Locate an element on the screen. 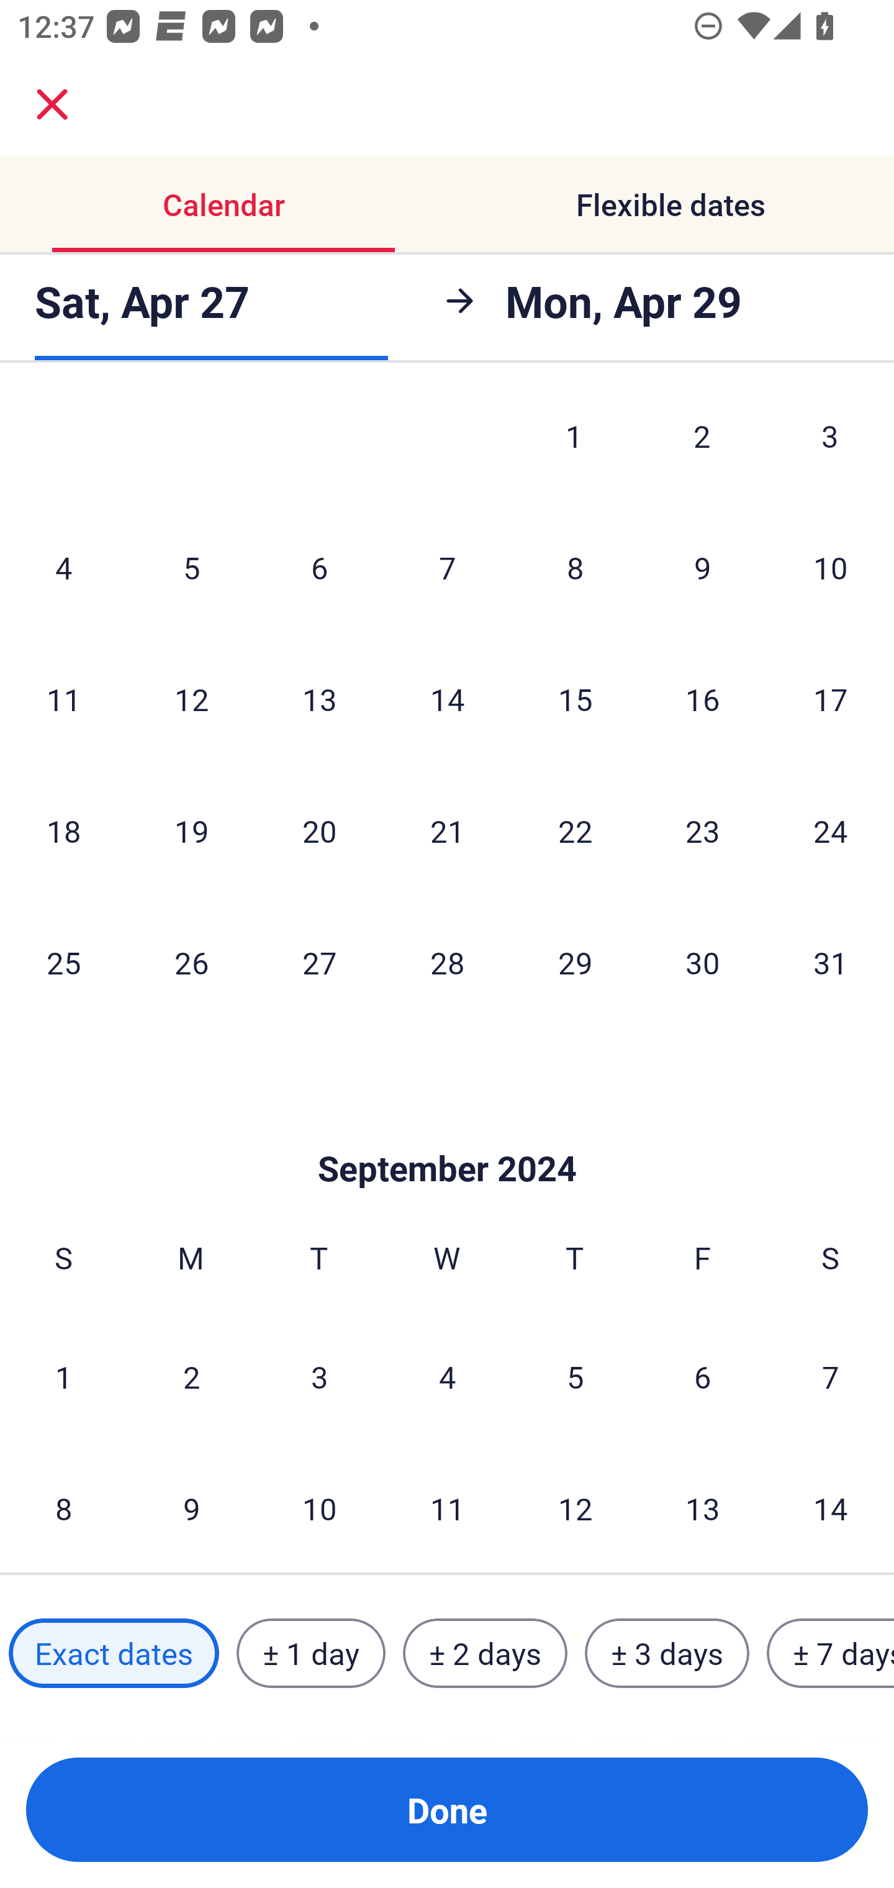 The width and height of the screenshot is (894, 1888). 19 Monday, August 19, 2024 is located at coordinates (191, 830).